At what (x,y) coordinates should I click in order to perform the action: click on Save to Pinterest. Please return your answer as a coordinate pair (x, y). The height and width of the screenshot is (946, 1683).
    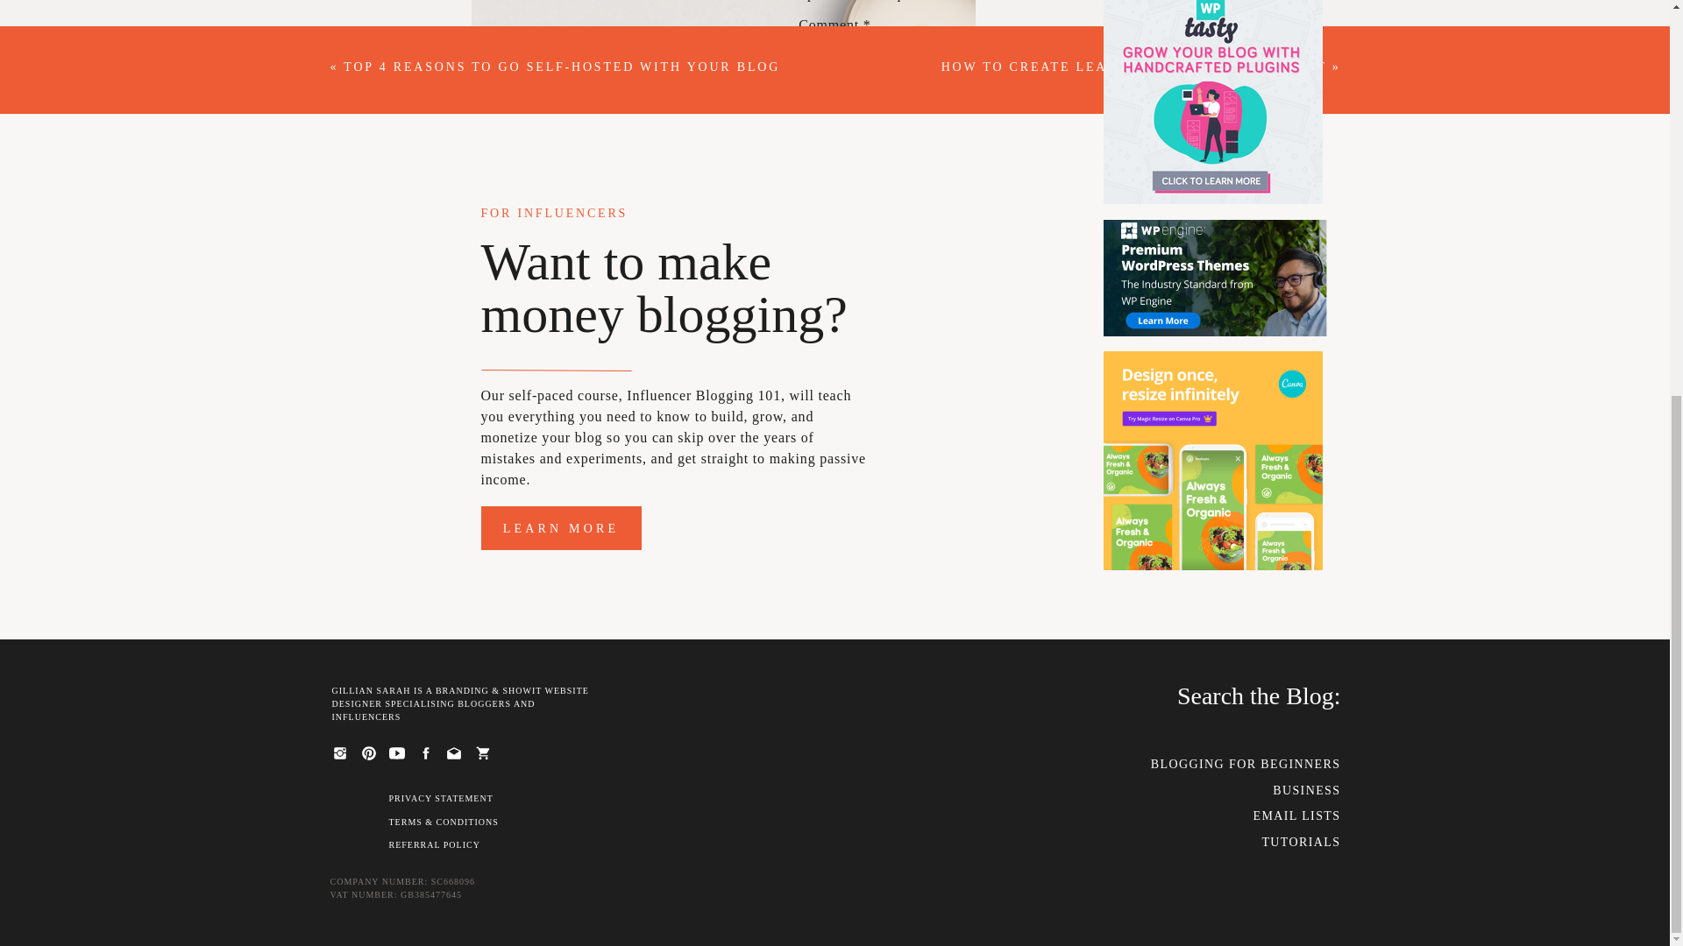
    Looking at the image, I should click on (512, 768).